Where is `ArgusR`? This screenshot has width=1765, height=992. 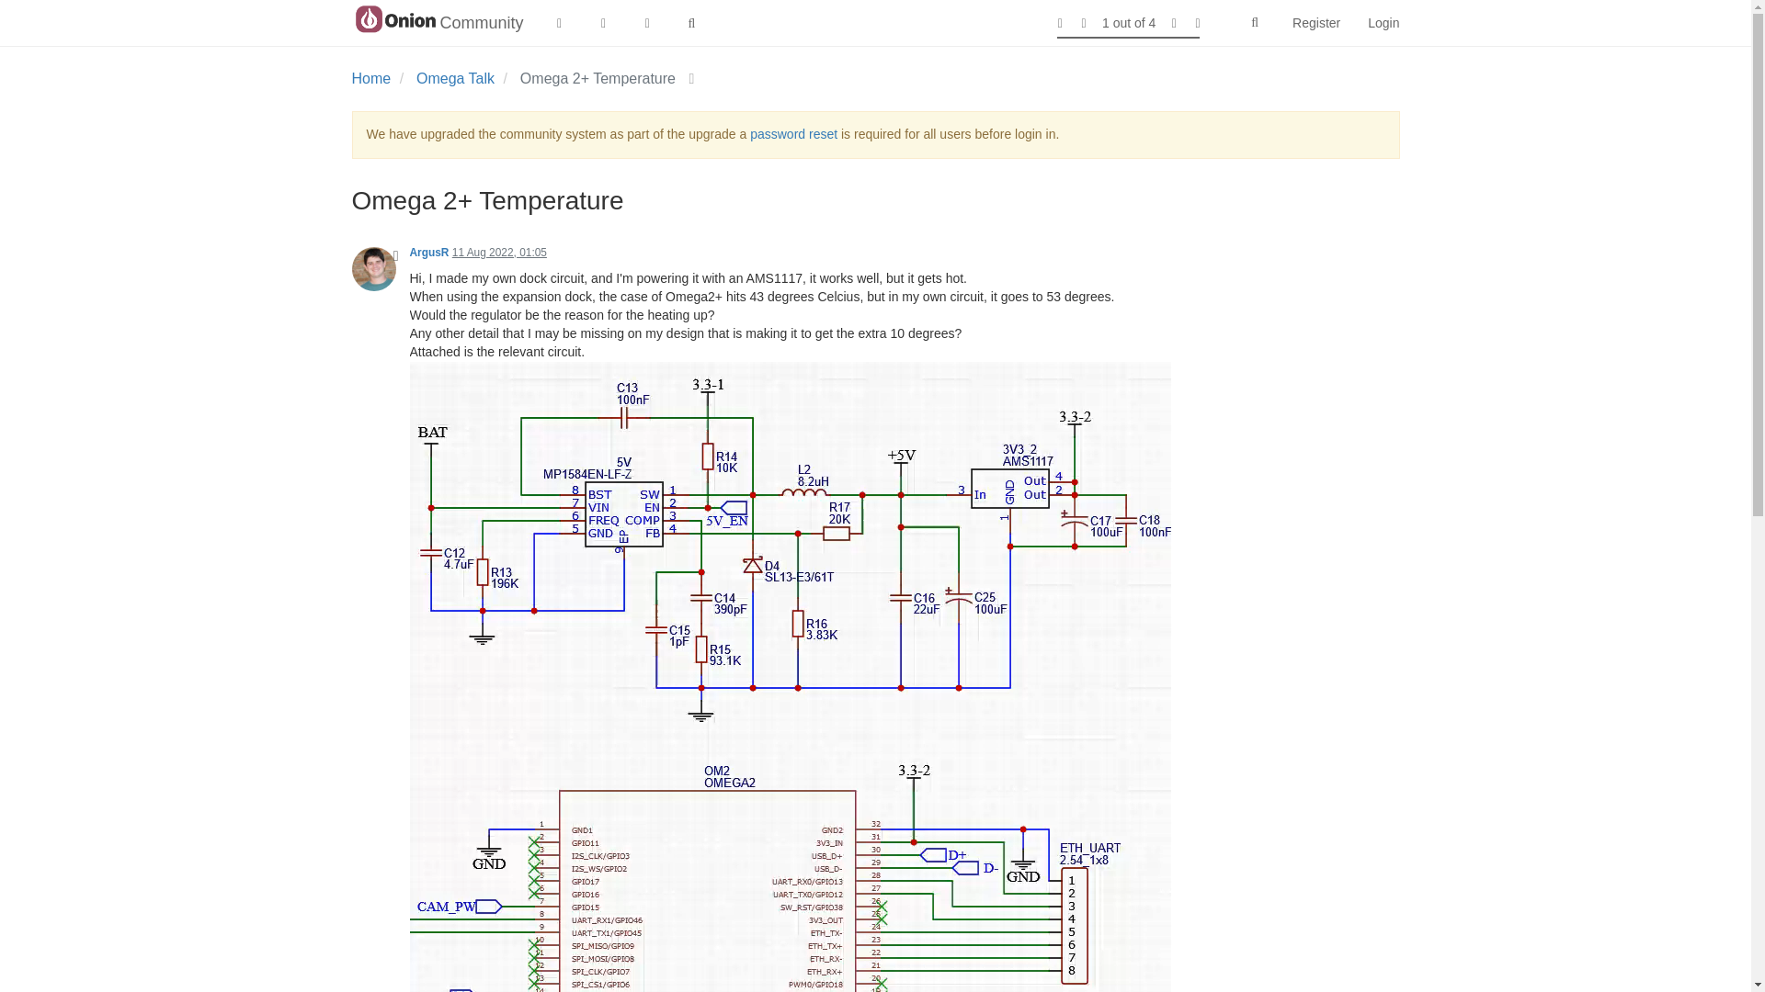
ArgusR is located at coordinates (429, 252).